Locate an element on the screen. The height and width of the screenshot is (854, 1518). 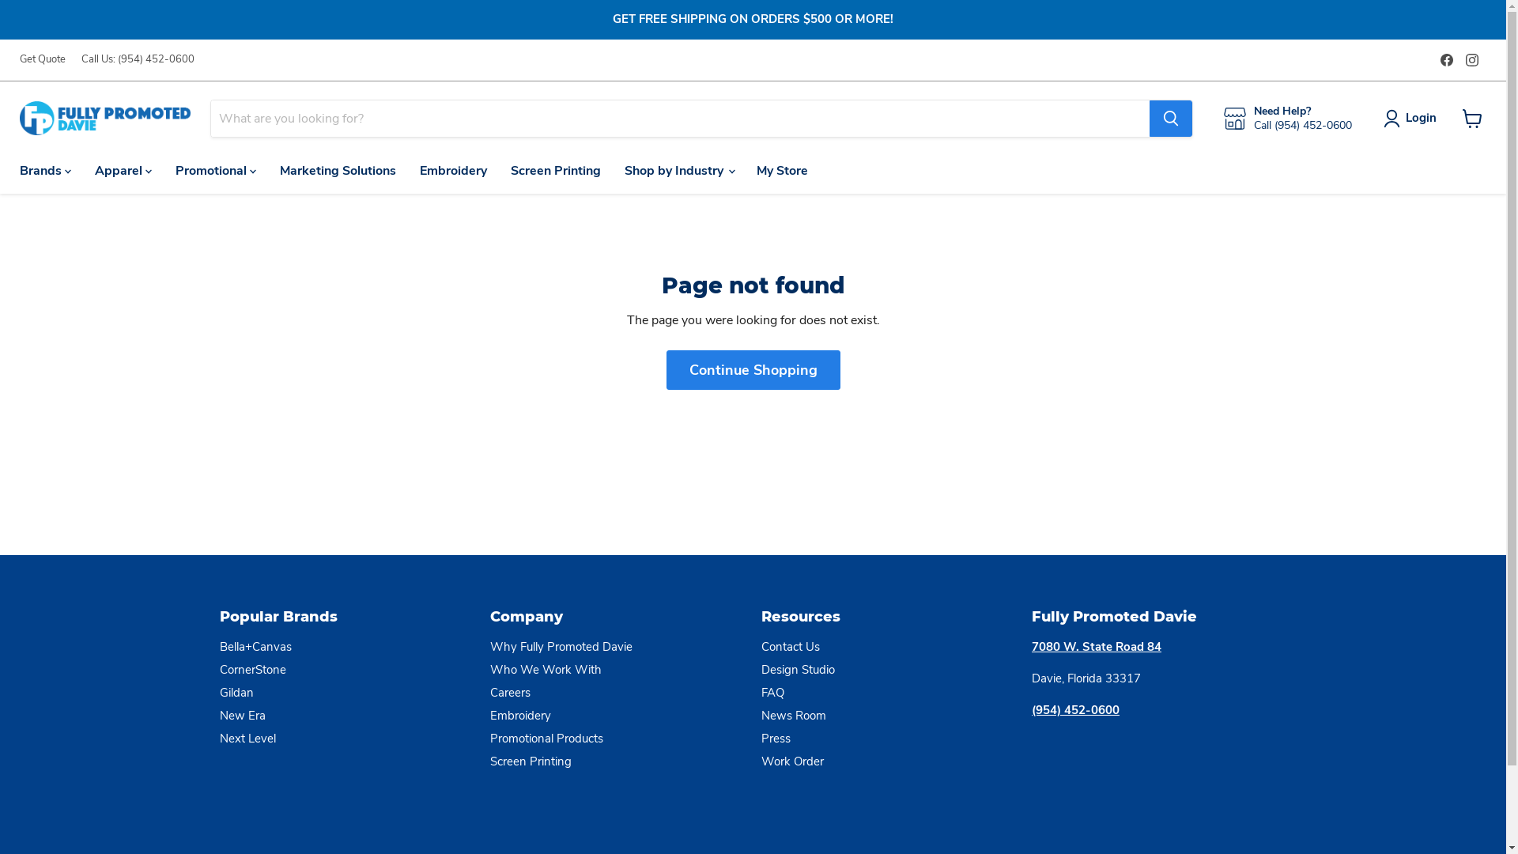
New Era is located at coordinates (243, 716).